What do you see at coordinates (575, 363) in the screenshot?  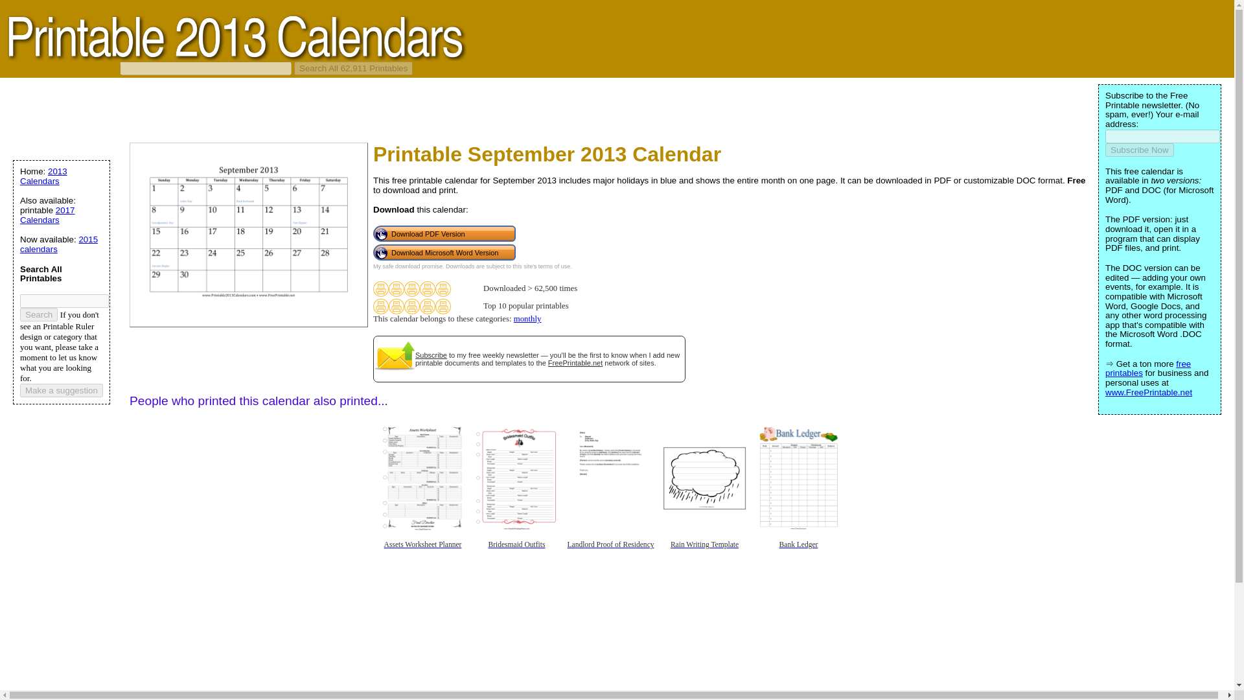 I see `FreePrintable.net` at bounding box center [575, 363].